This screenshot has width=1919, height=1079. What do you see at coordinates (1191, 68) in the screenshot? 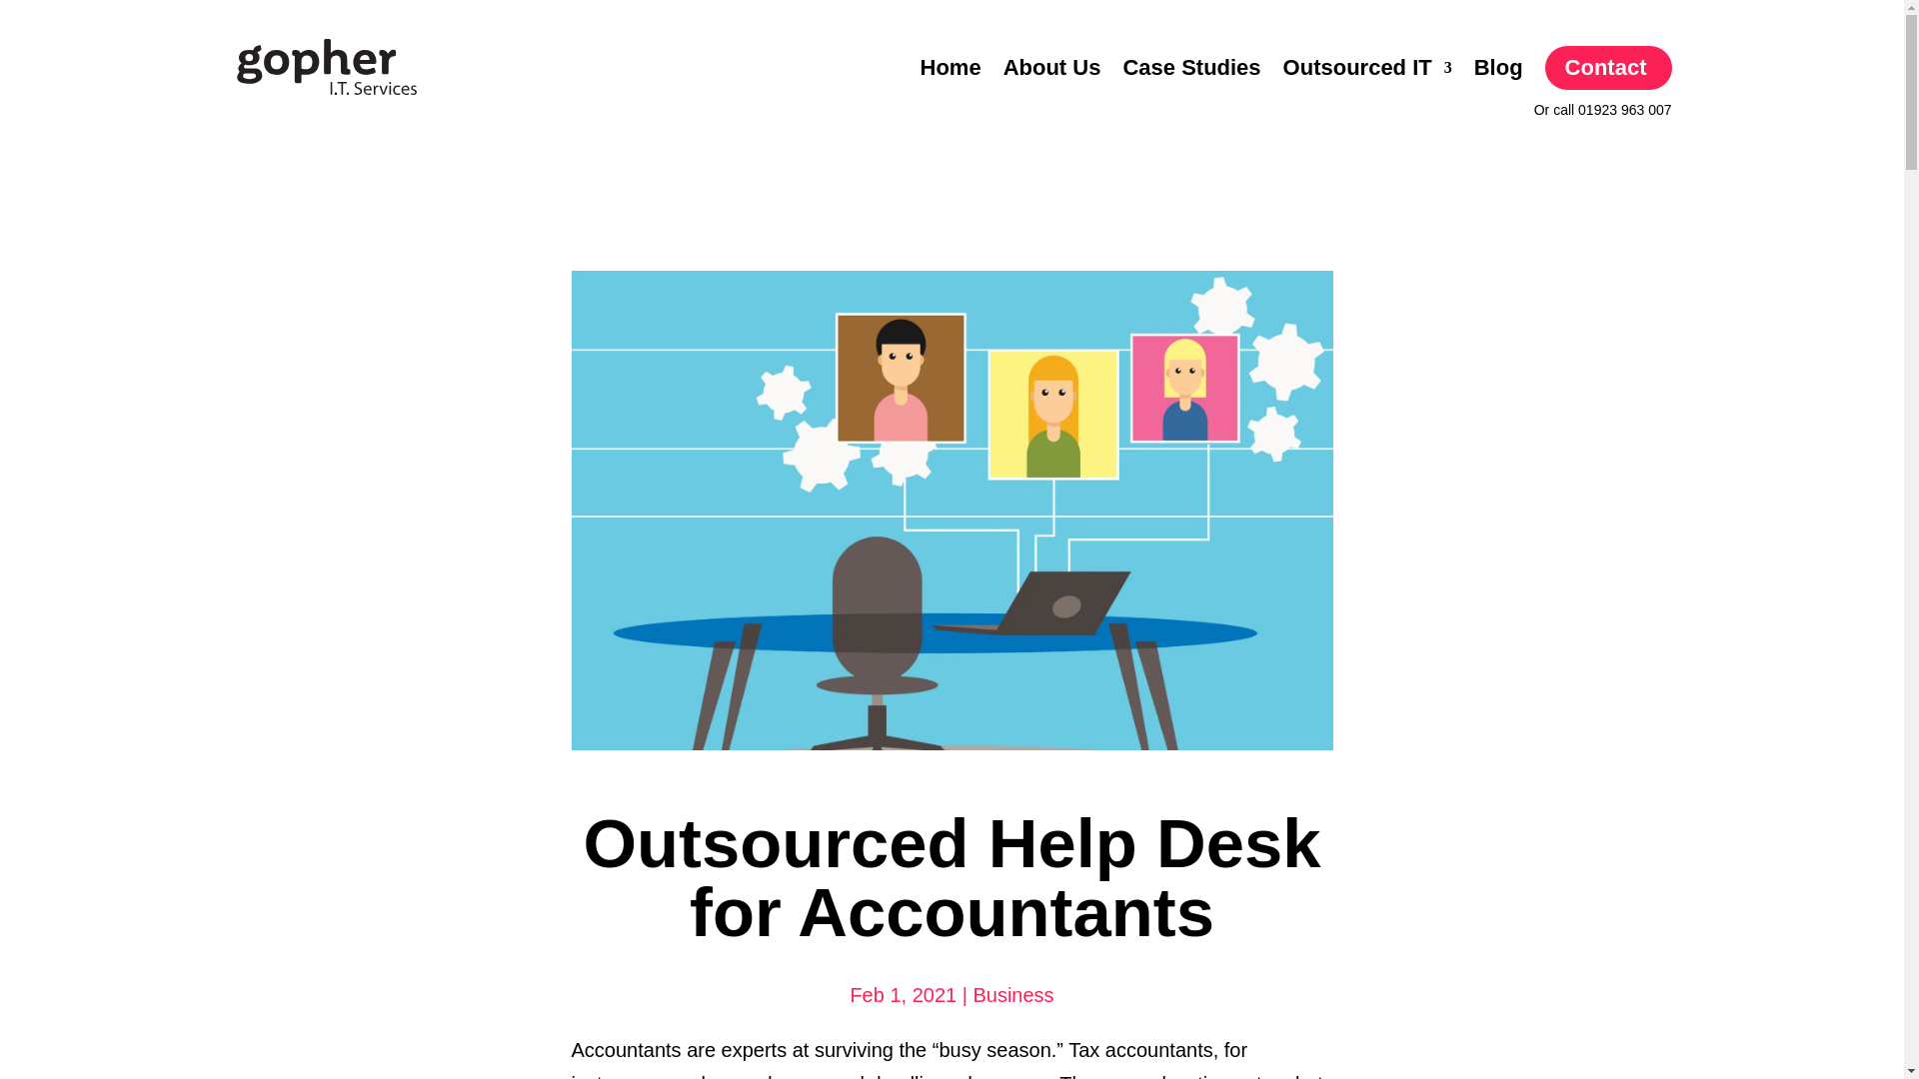
I see `Case Studies` at bounding box center [1191, 68].